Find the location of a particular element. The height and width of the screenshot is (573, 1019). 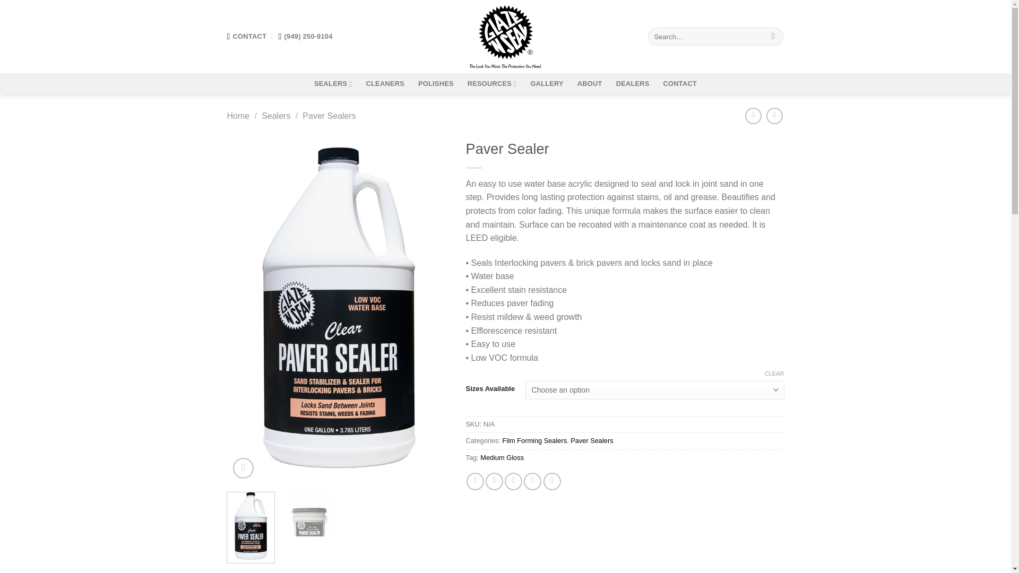

Film Forming Sealers is located at coordinates (534, 440).